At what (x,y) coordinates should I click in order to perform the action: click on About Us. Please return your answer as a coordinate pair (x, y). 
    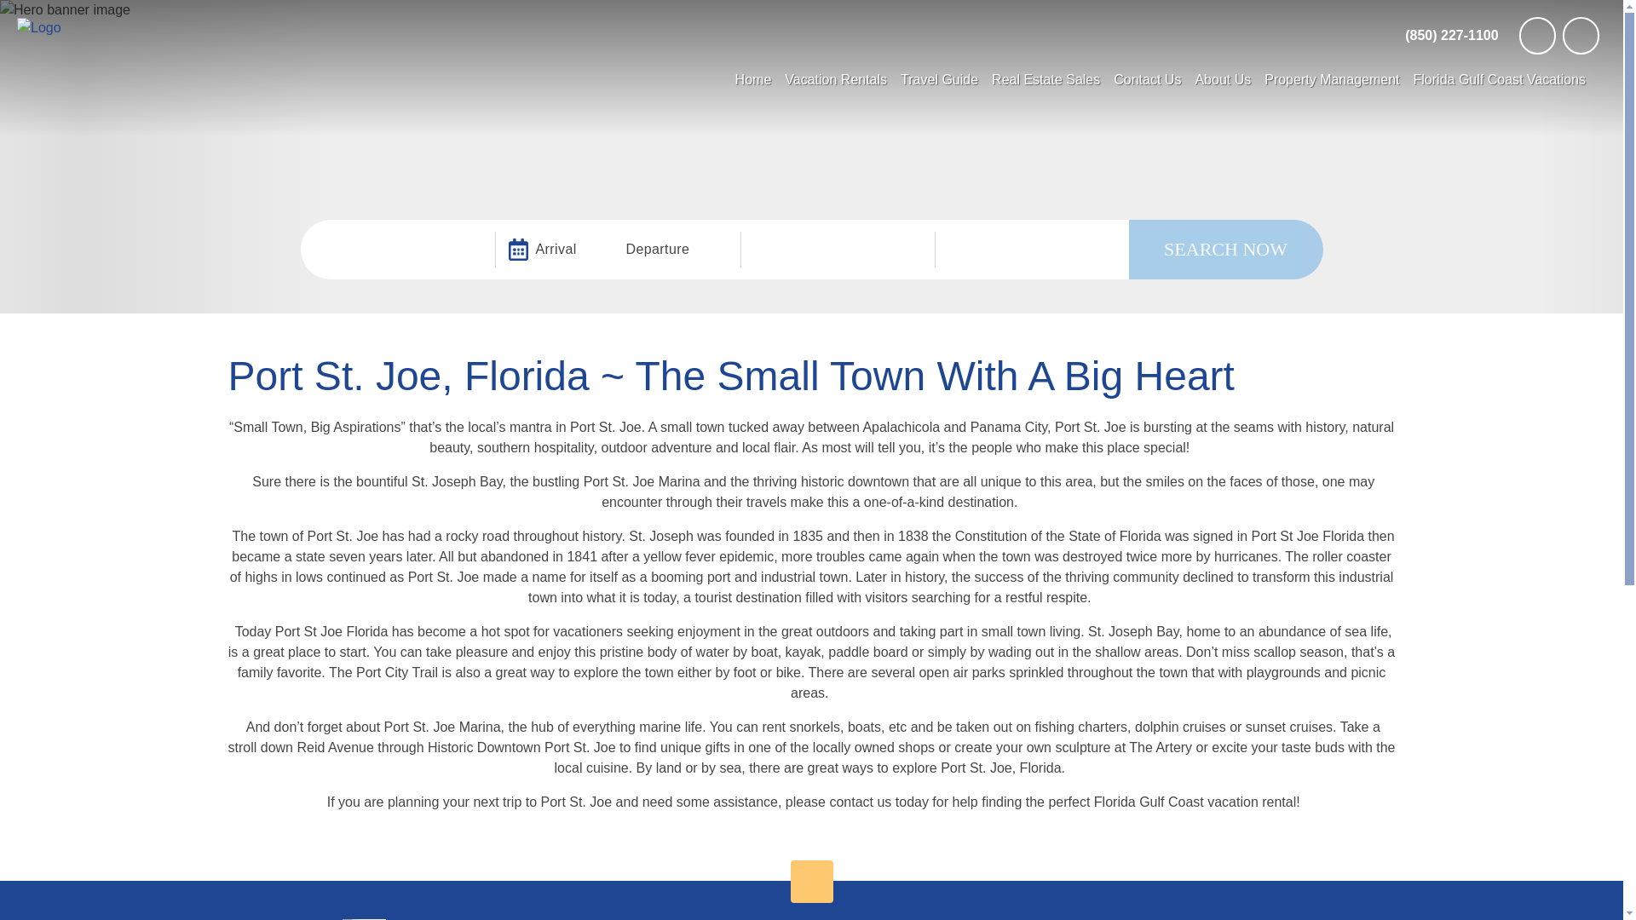
    Looking at the image, I should click on (1222, 80).